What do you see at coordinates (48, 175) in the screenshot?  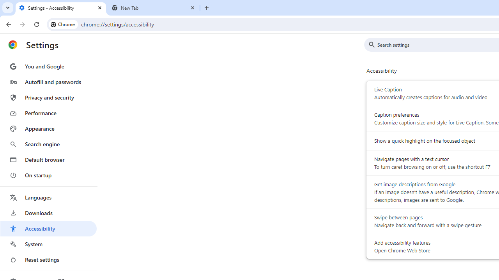 I see `On startup` at bounding box center [48, 175].